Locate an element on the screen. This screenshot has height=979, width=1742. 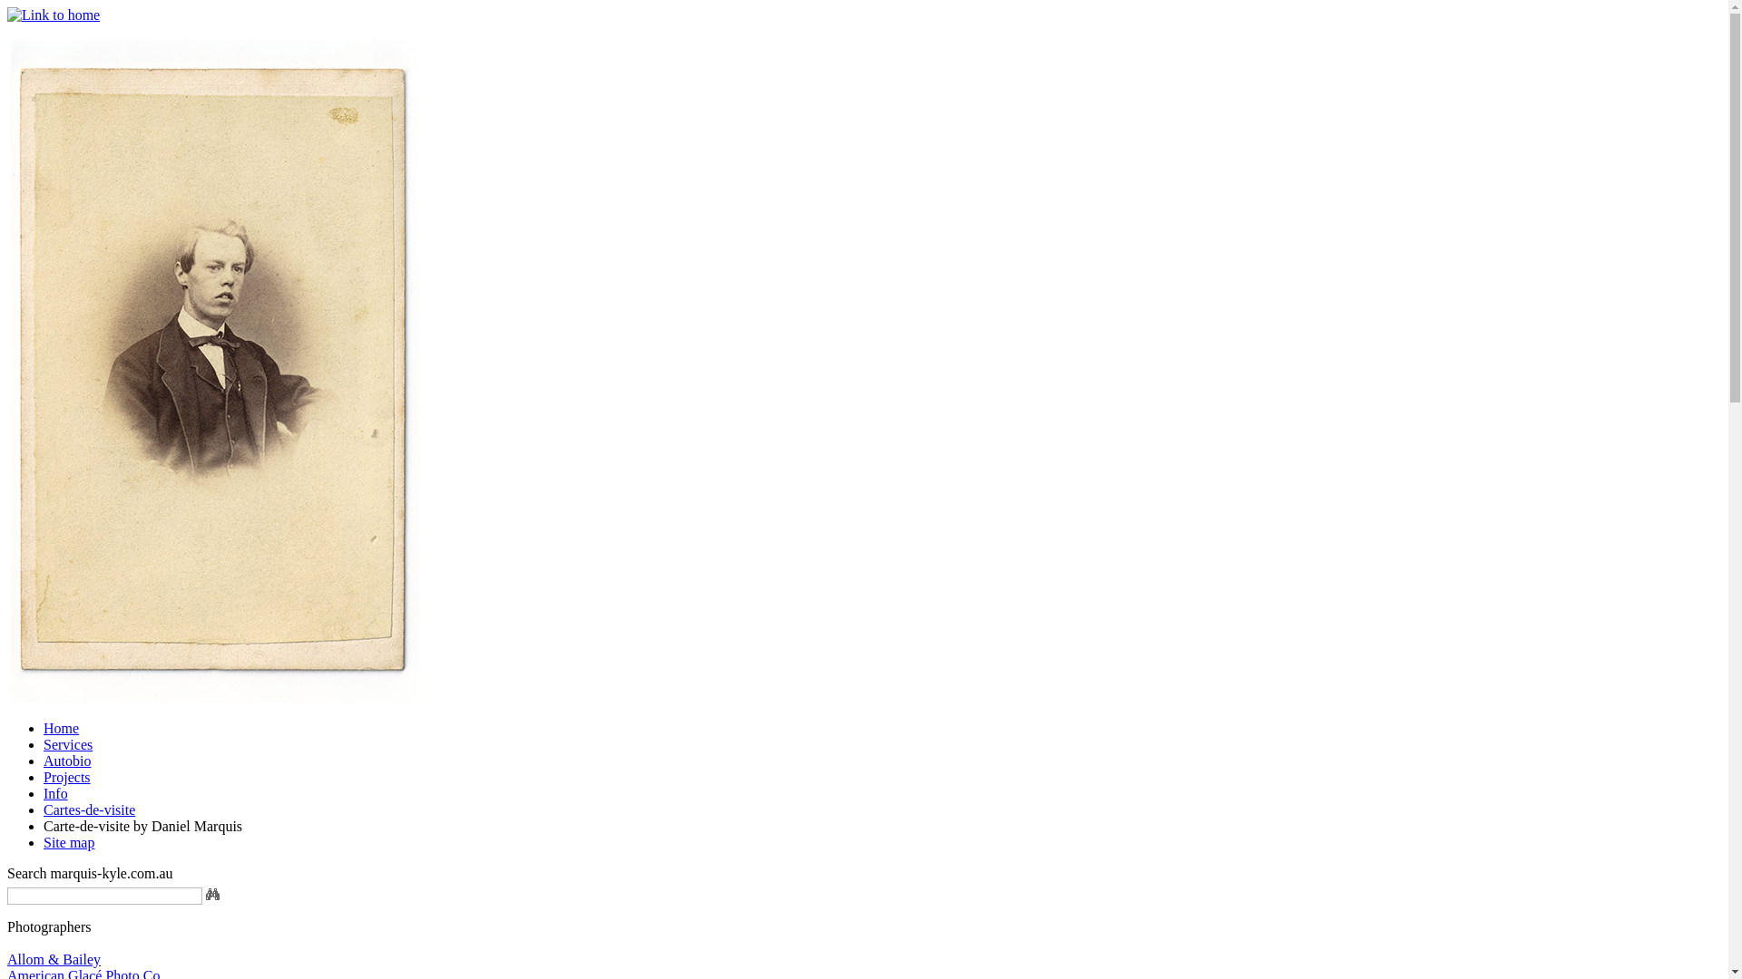
Services is located at coordinates (68, 745).